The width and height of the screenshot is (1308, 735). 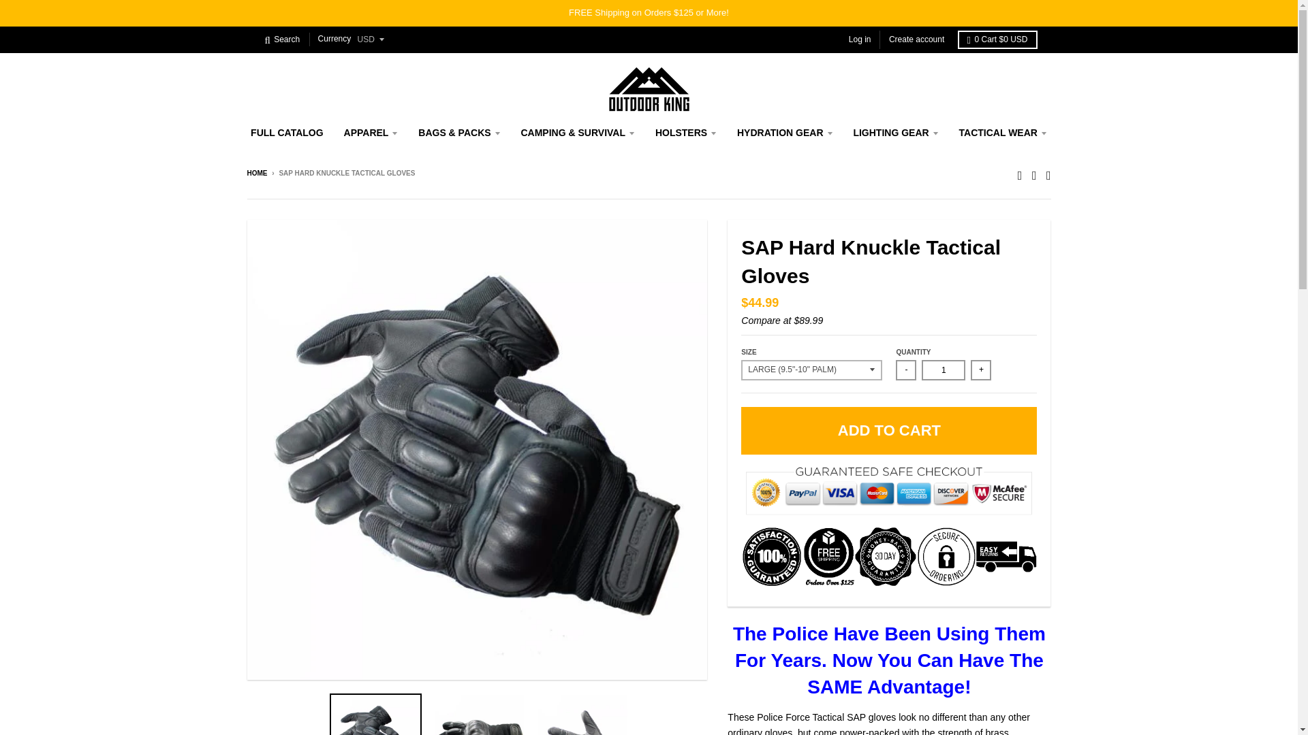 What do you see at coordinates (685, 132) in the screenshot?
I see `HOLSTERS` at bounding box center [685, 132].